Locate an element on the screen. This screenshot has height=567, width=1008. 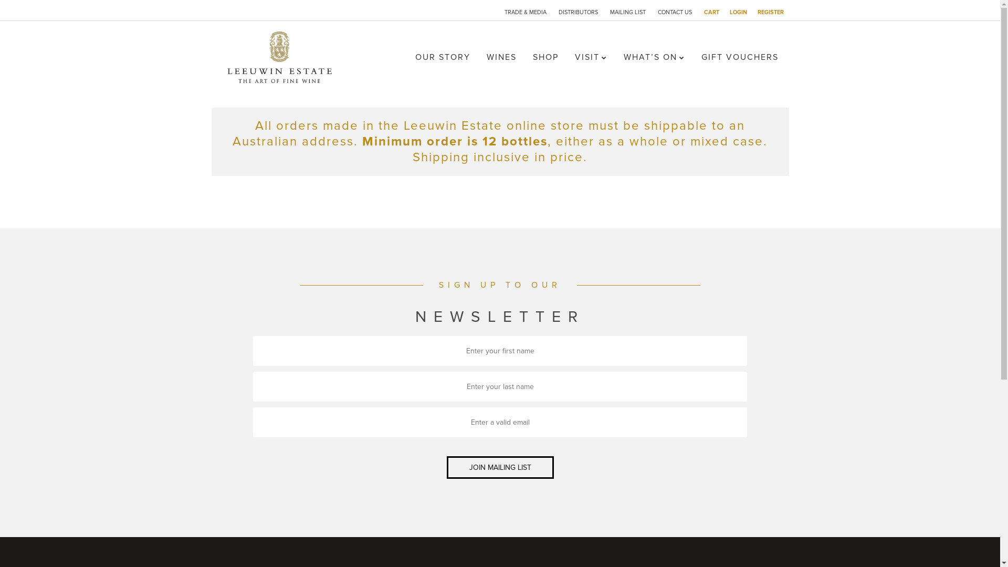
GIFT VOUCHERS is located at coordinates (740, 57).